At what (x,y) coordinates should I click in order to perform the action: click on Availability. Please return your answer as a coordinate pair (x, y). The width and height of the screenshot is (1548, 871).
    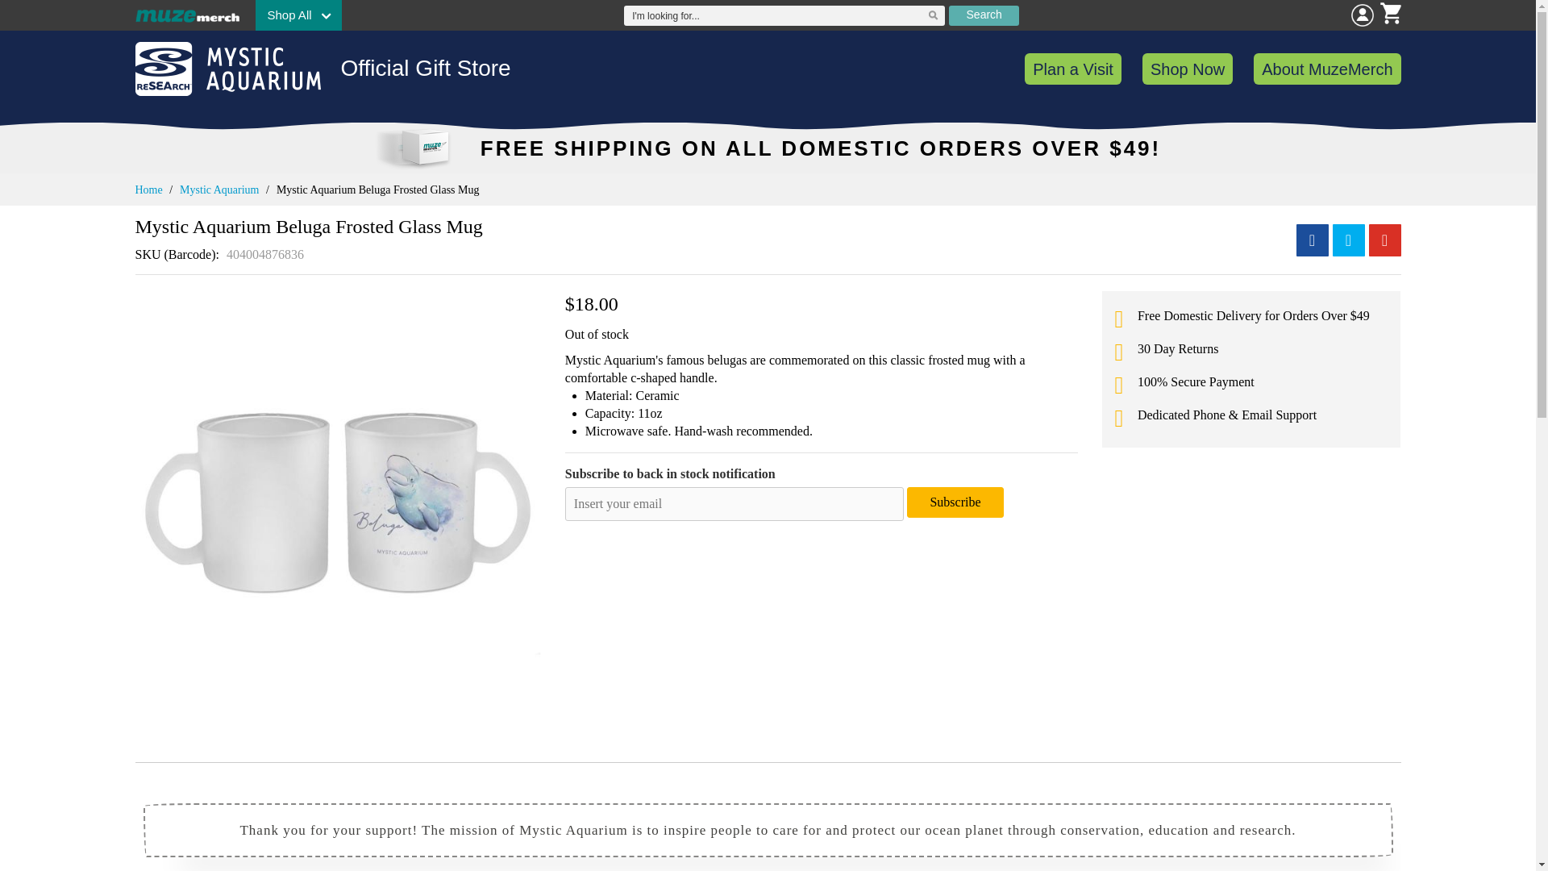
    Looking at the image, I should click on (597, 334).